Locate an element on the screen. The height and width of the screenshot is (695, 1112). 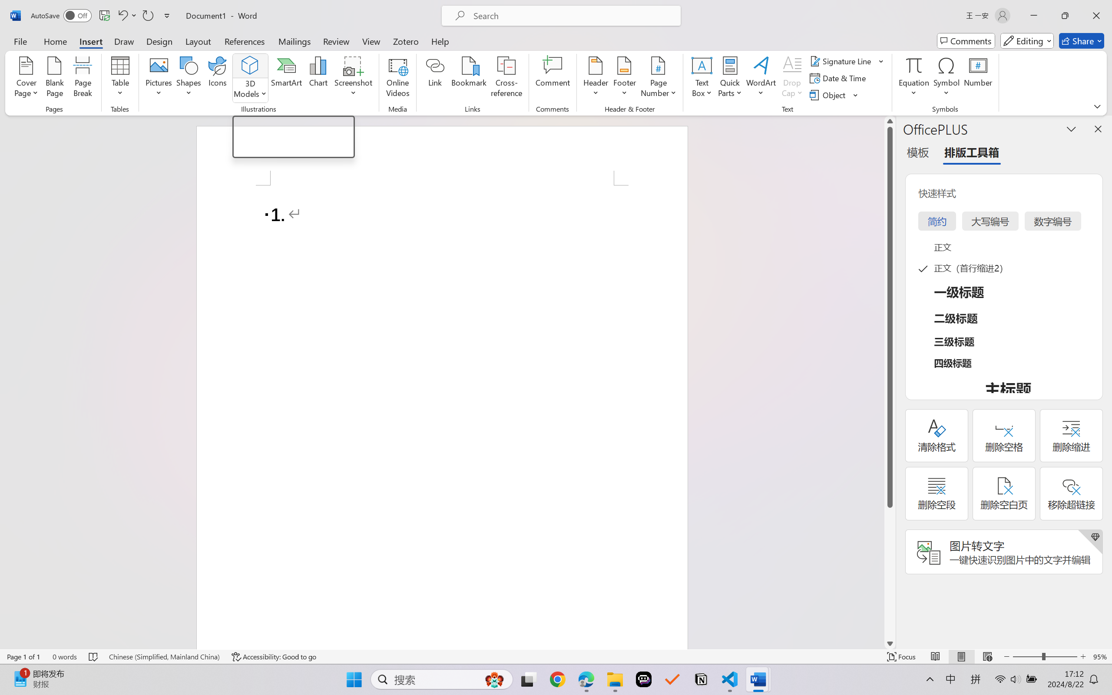
Undo Number Default is located at coordinates (127, 16).